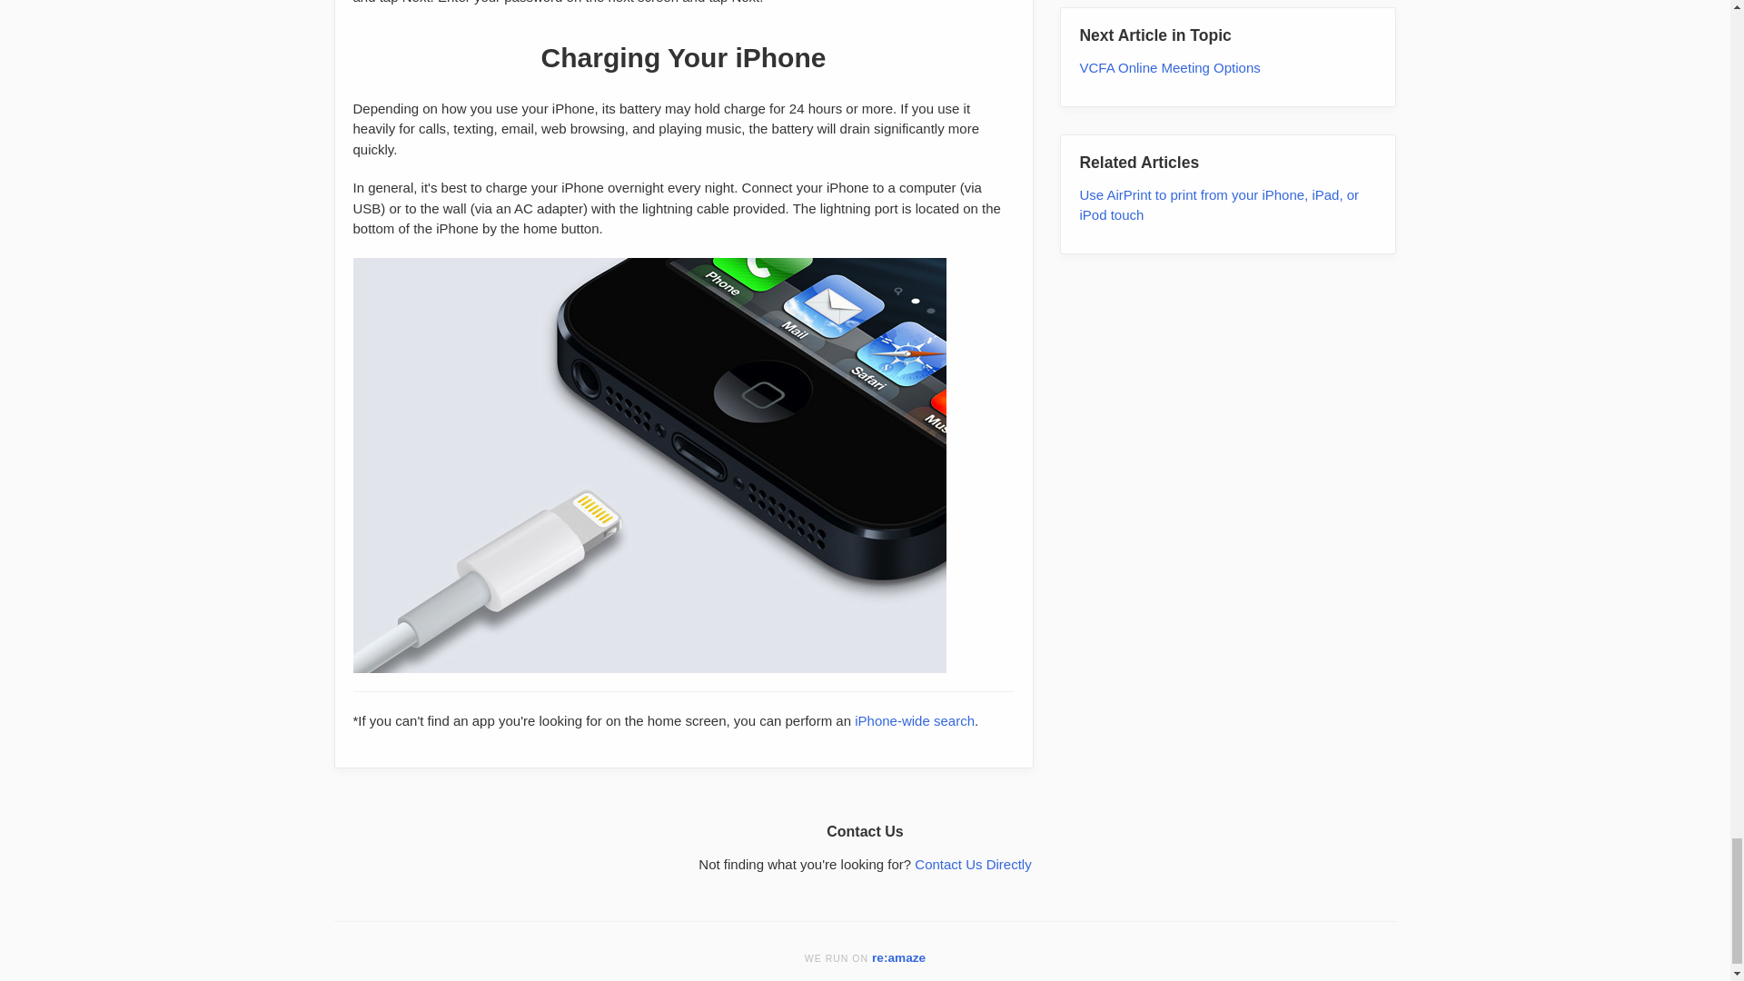 The image size is (1744, 981). I want to click on Contact Us Directly, so click(972, 864).